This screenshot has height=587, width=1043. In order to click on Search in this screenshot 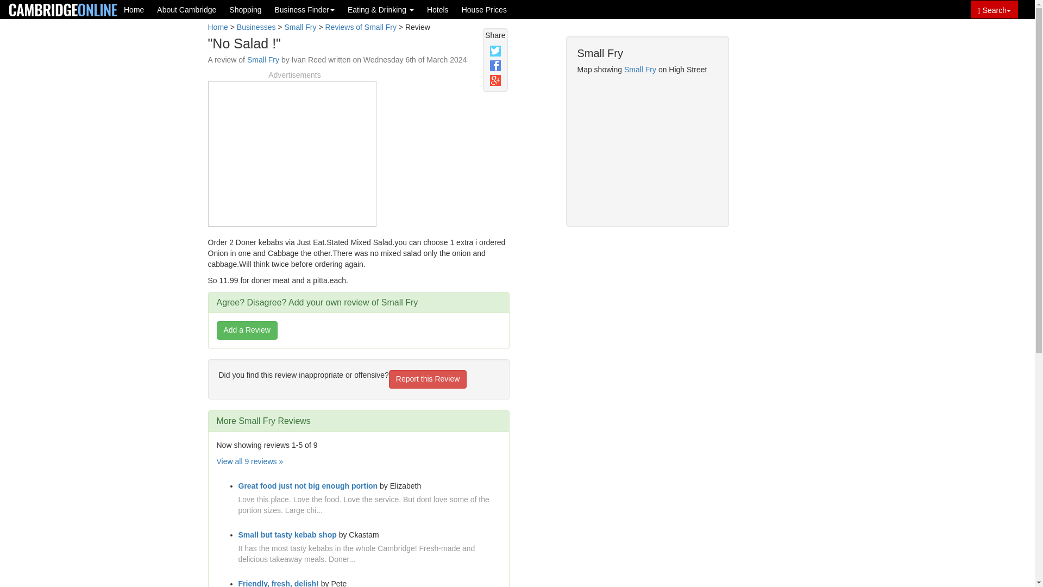, I will do `click(994, 9)`.